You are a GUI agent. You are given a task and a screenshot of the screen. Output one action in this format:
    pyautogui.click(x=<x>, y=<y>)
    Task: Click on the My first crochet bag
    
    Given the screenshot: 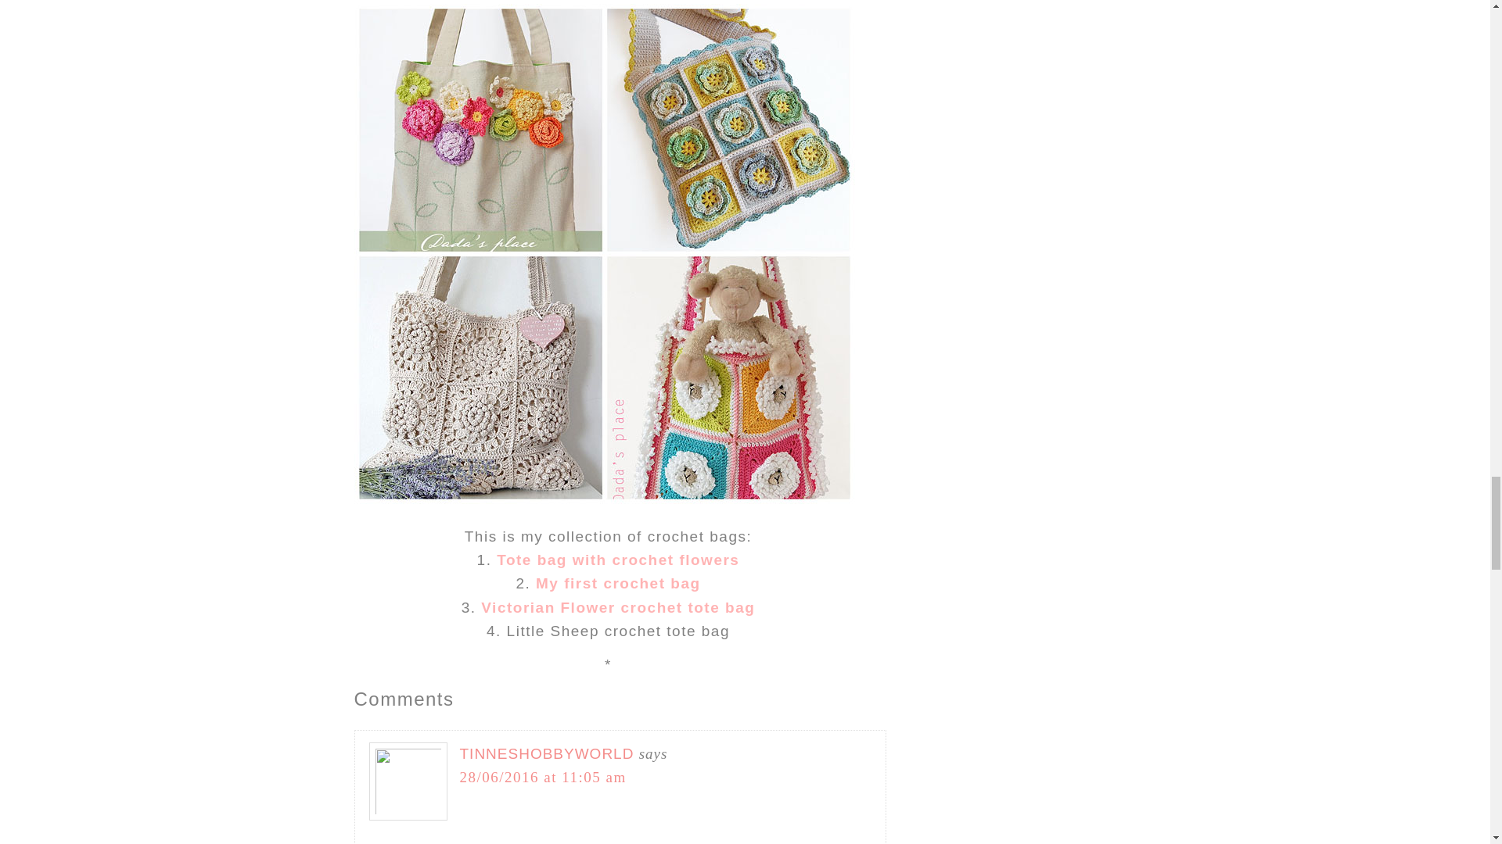 What is the action you would take?
    pyautogui.click(x=618, y=583)
    